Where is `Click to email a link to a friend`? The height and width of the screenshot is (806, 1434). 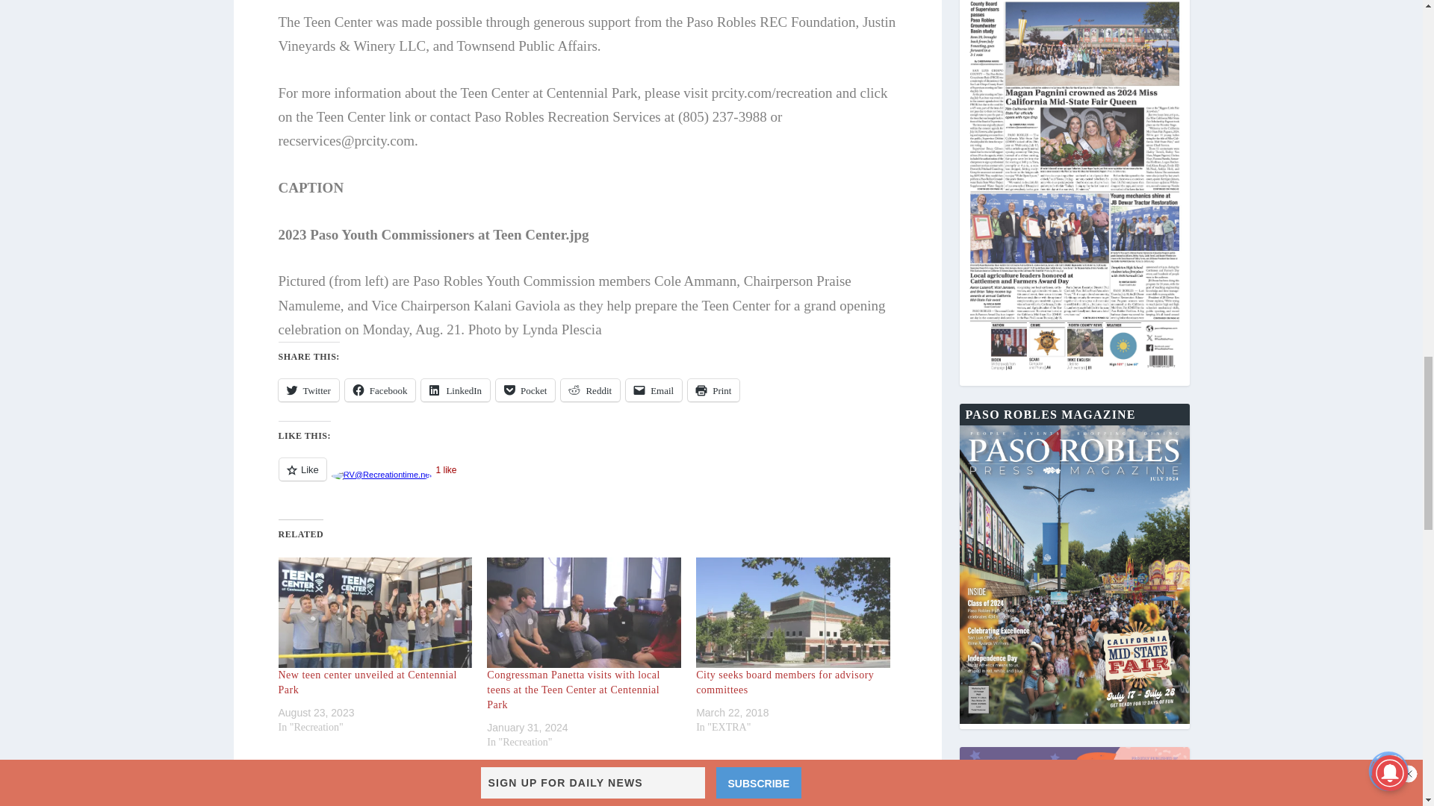
Click to email a link to a friend is located at coordinates (654, 390).